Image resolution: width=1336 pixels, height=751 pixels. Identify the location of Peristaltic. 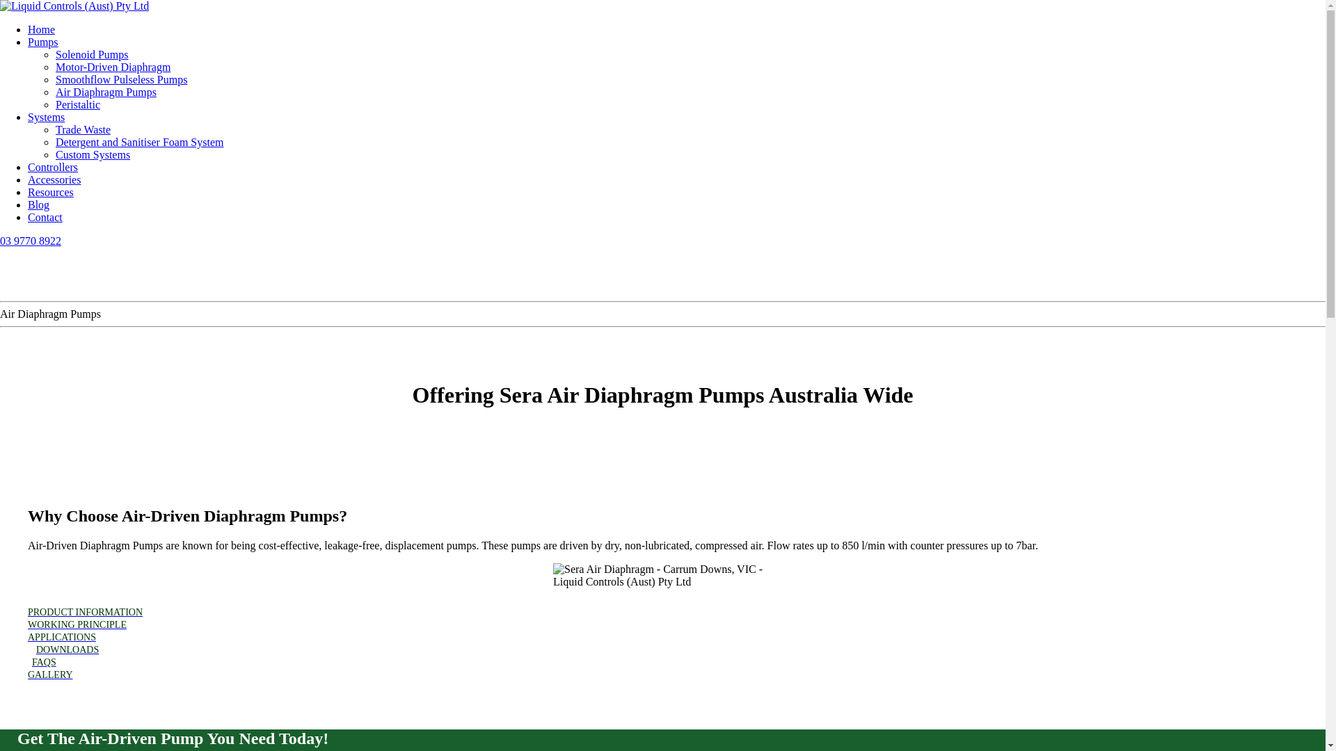
(78, 104).